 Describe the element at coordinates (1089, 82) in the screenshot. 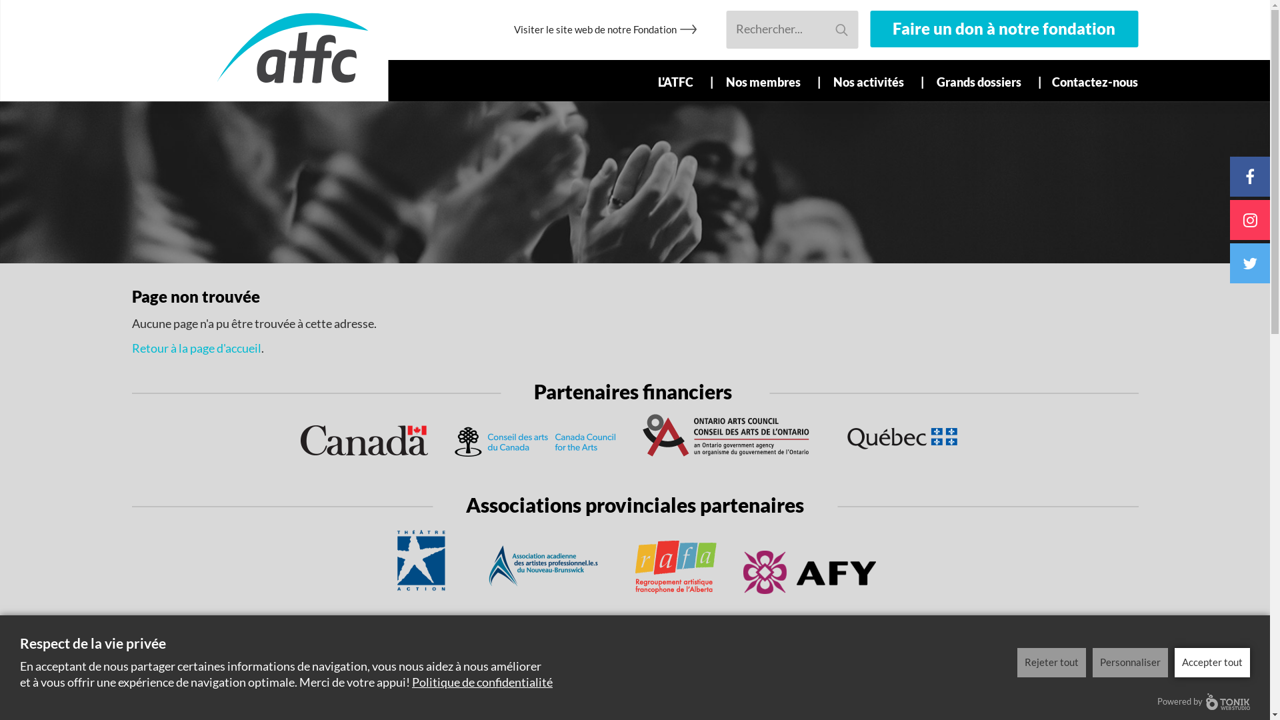

I see `Contactez-nous` at that location.